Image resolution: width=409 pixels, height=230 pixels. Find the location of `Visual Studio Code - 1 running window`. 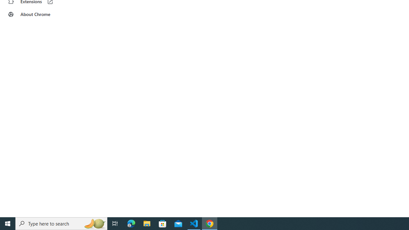

Visual Studio Code - 1 running window is located at coordinates (194, 224).